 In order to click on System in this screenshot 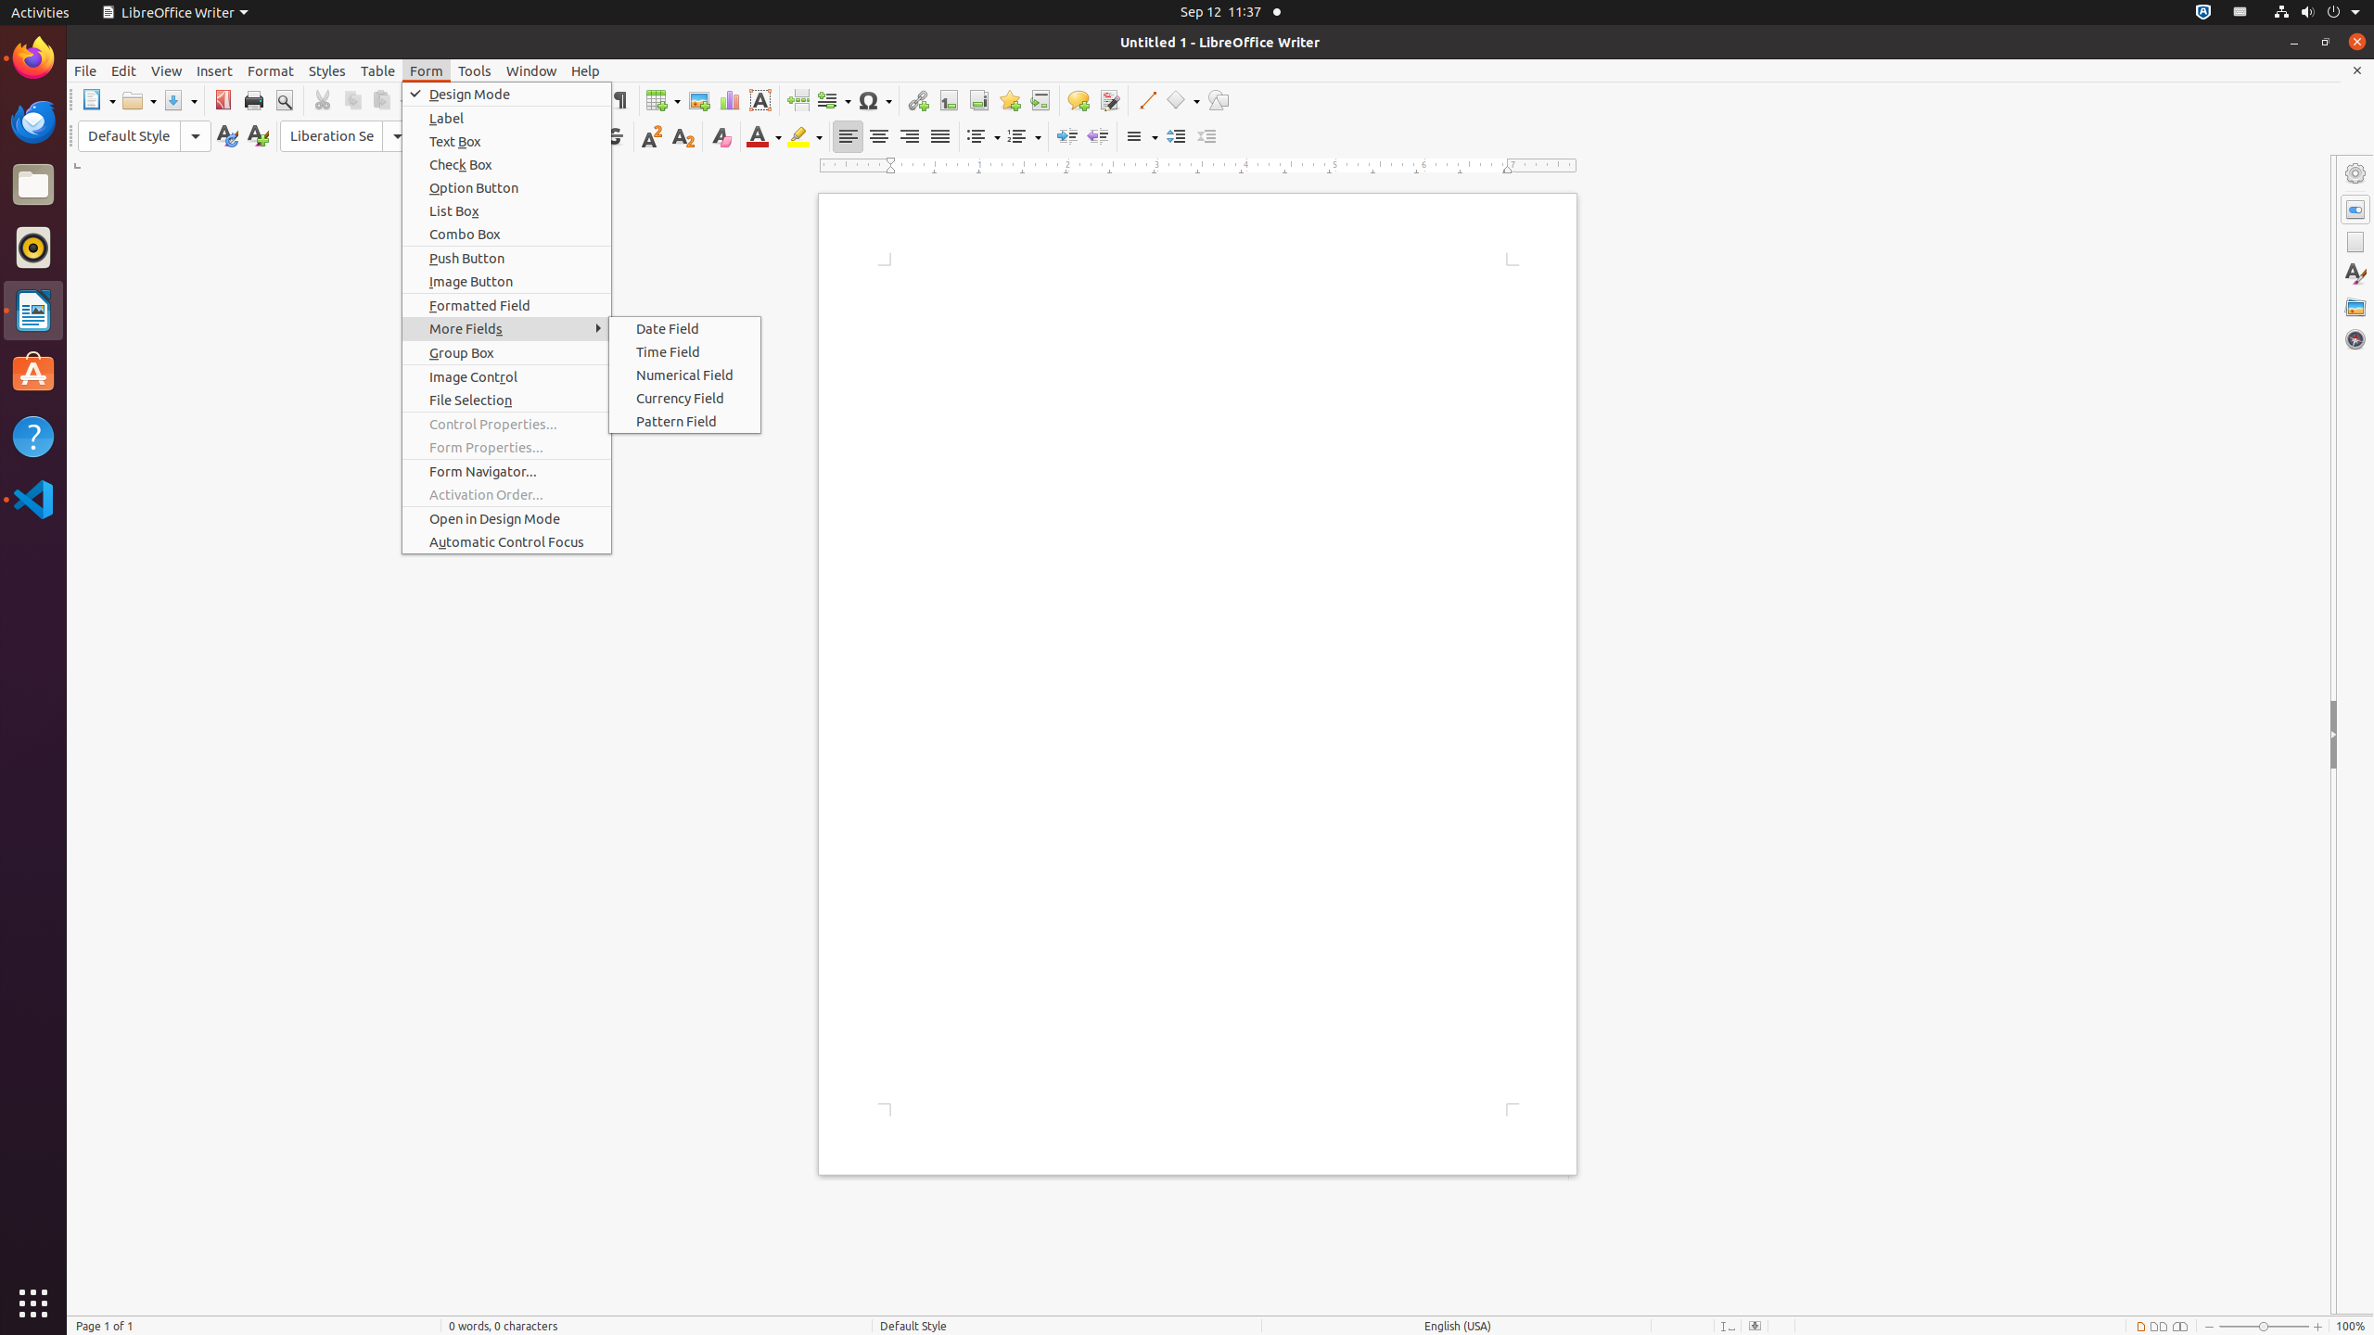, I will do `click(2317, 13)`.